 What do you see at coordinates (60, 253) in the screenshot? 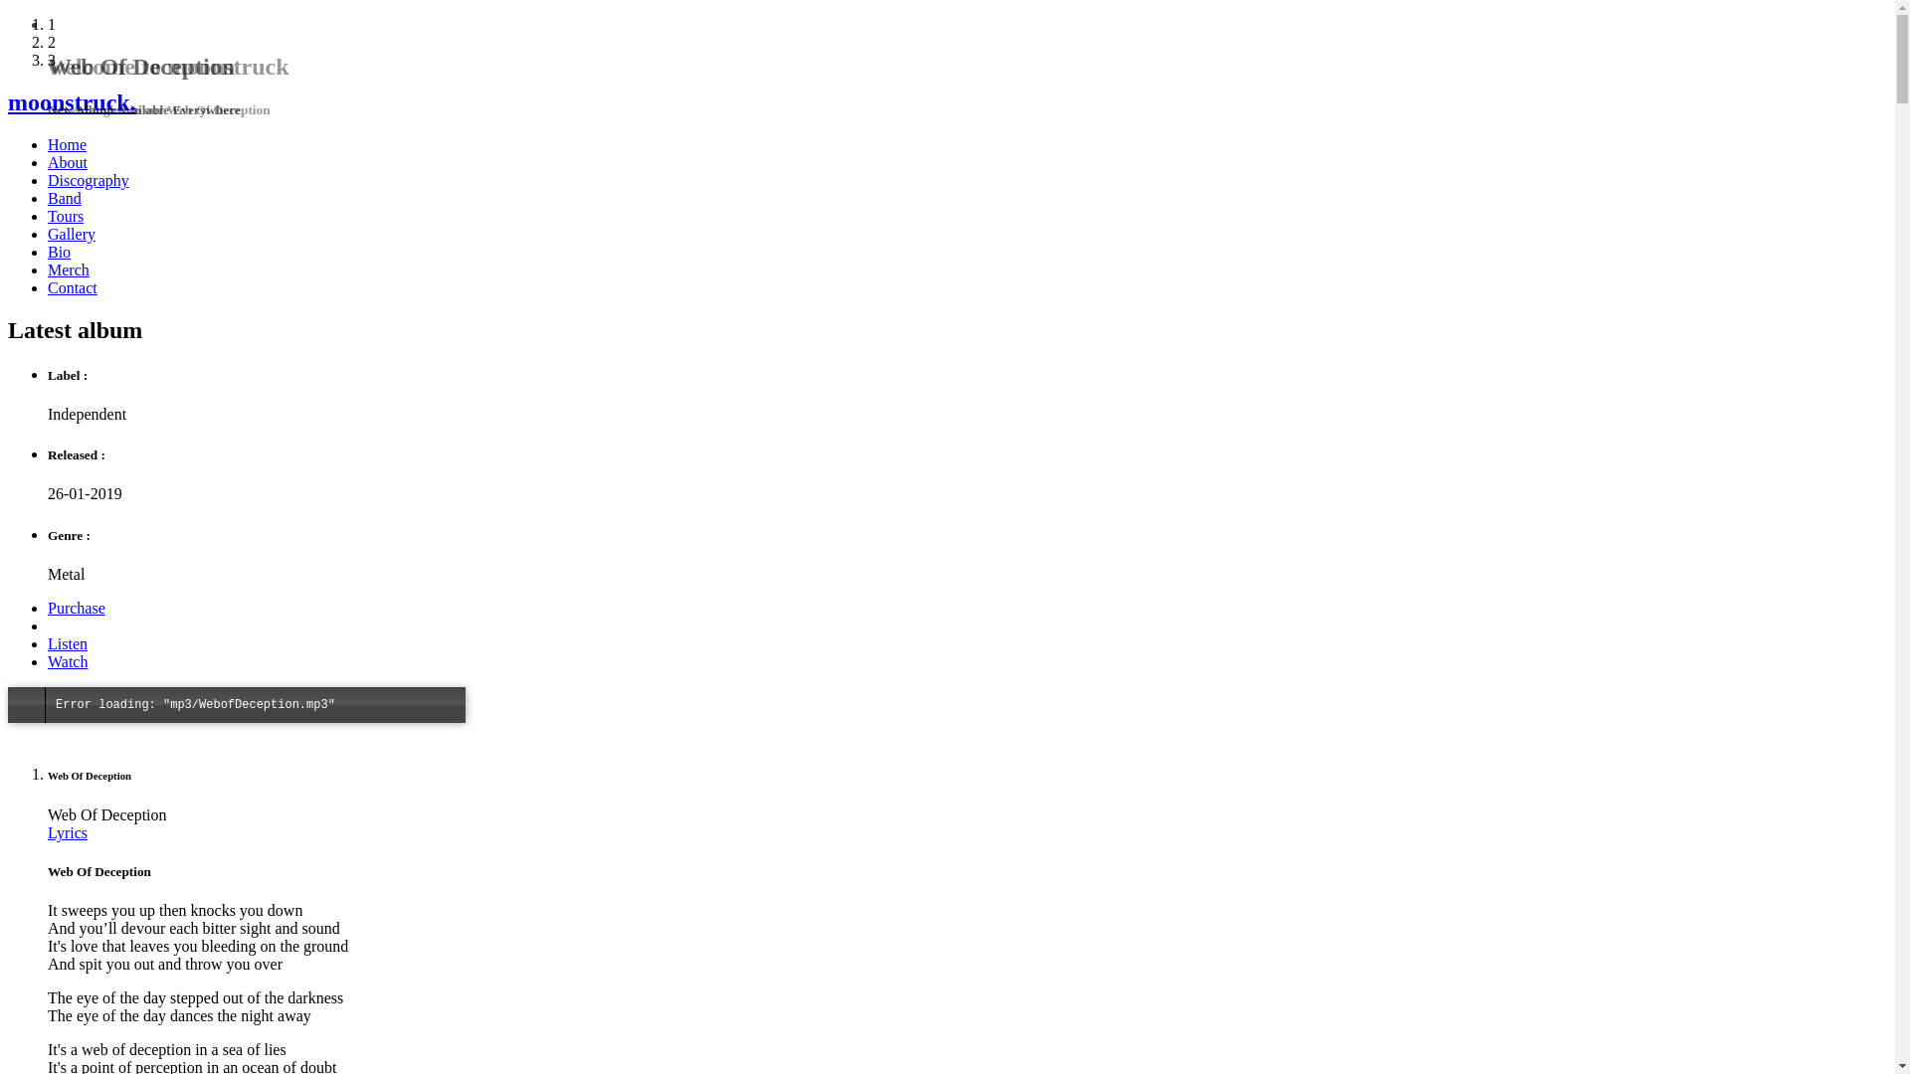
I see `Bio` at bounding box center [60, 253].